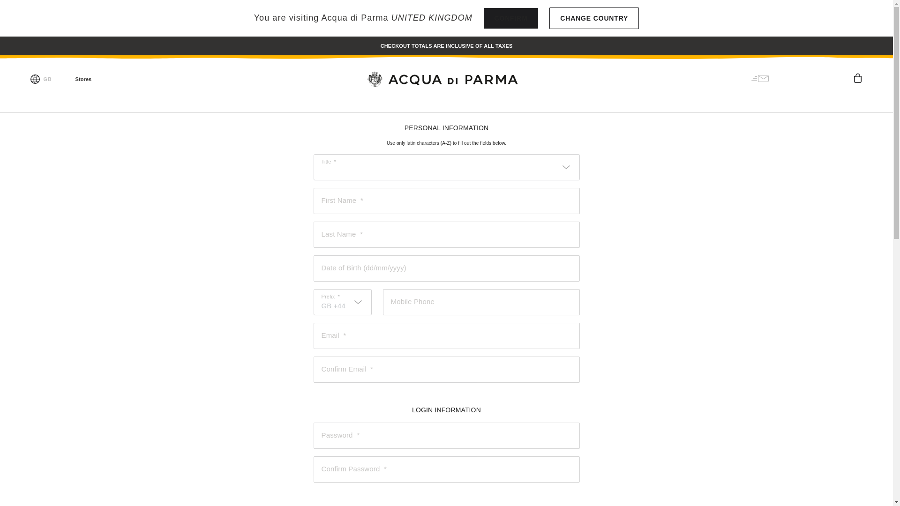 The image size is (900, 506). I want to click on Acqua di Parma, so click(446, 79).